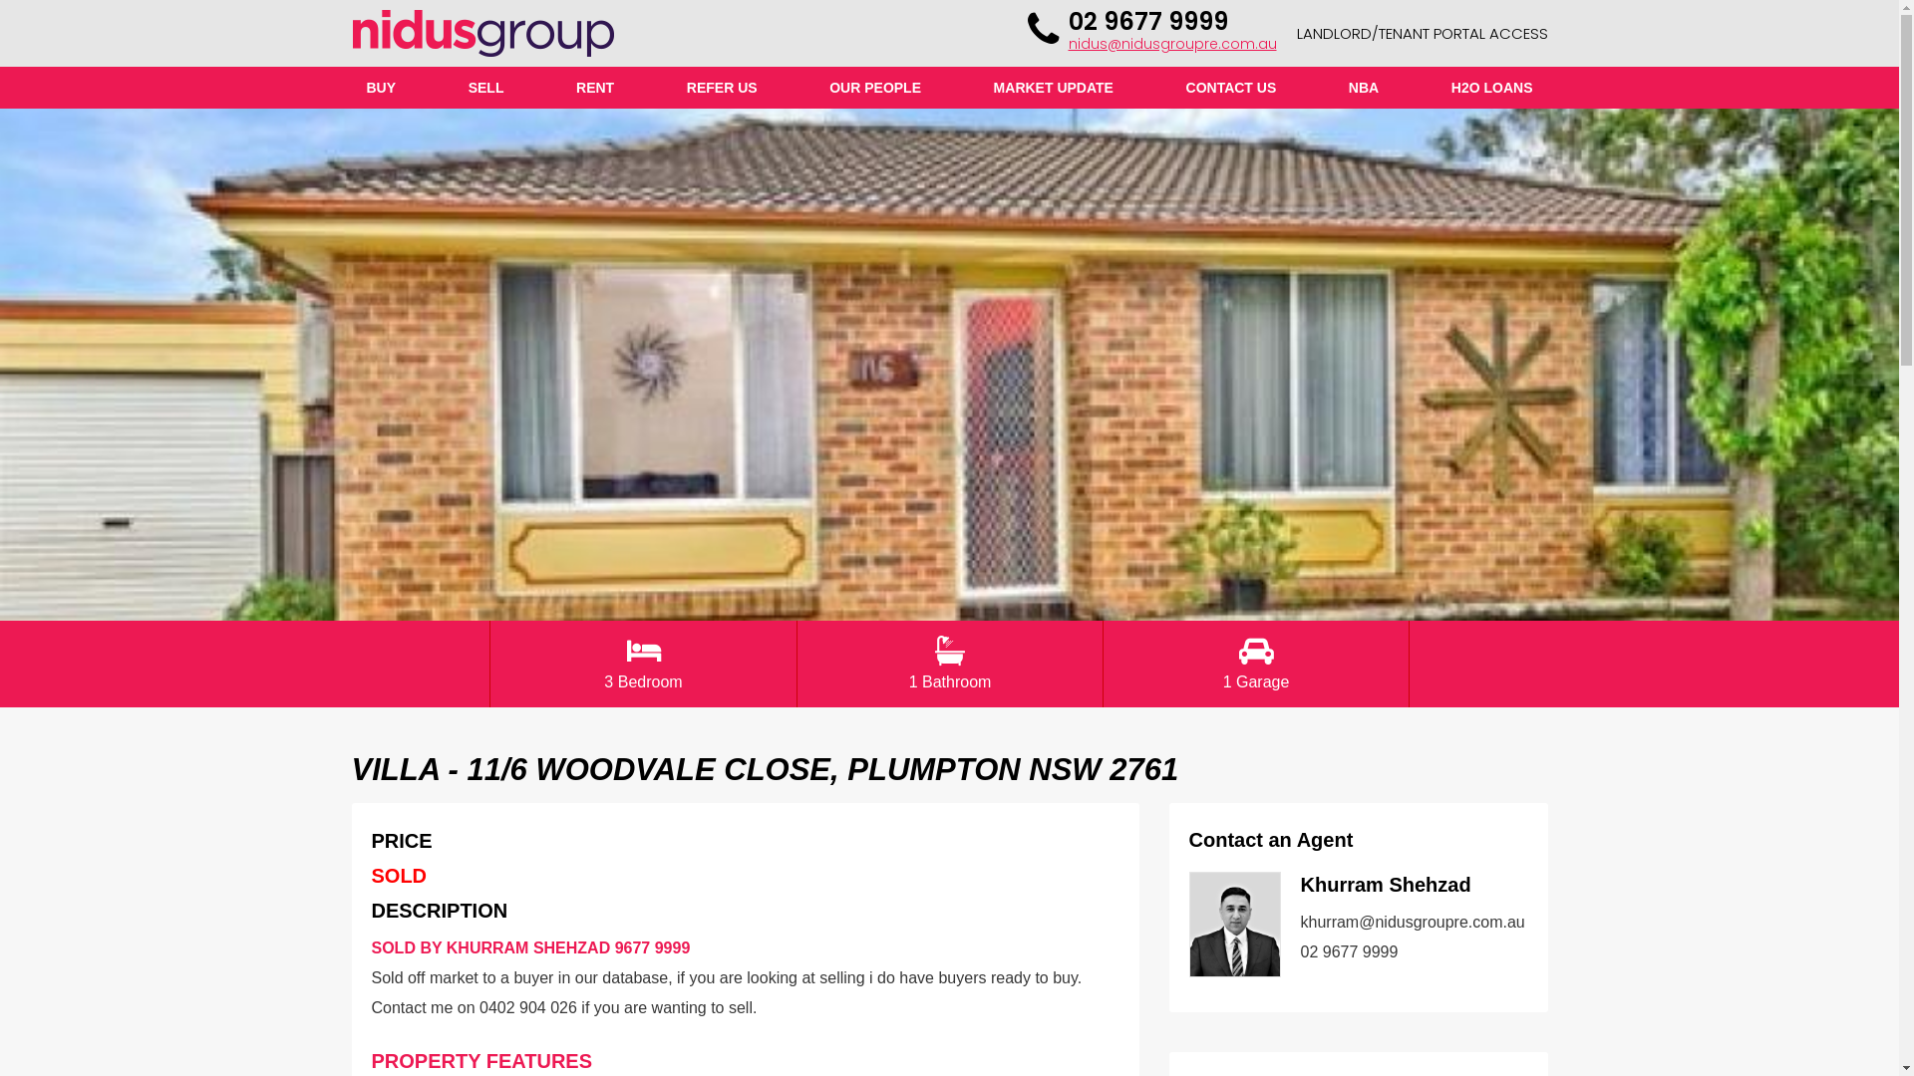  What do you see at coordinates (486, 88) in the screenshot?
I see `SELL` at bounding box center [486, 88].